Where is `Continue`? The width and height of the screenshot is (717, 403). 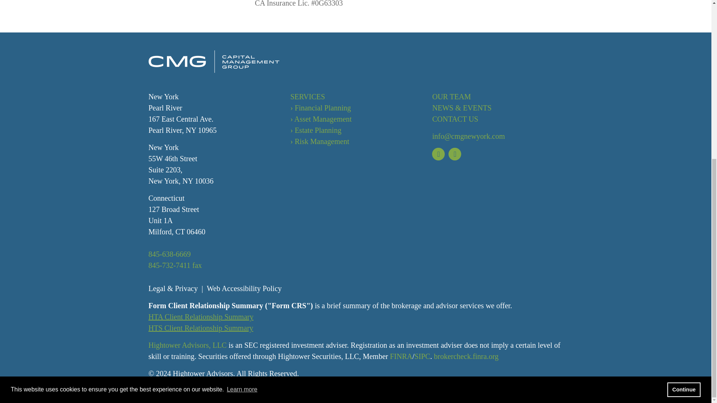 Continue is located at coordinates (684, 131).